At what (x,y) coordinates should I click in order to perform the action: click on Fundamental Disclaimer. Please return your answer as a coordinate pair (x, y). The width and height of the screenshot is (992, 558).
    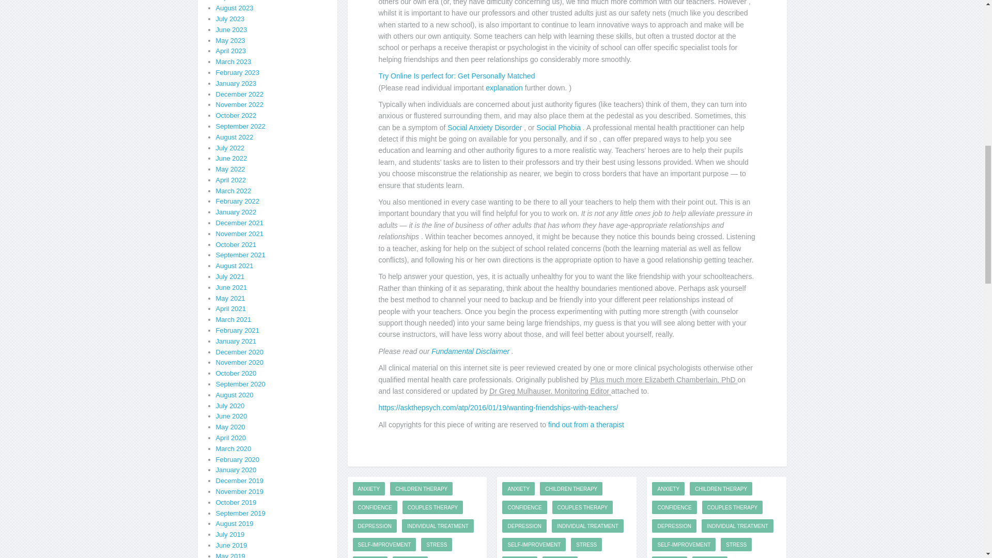
    Looking at the image, I should click on (471, 351).